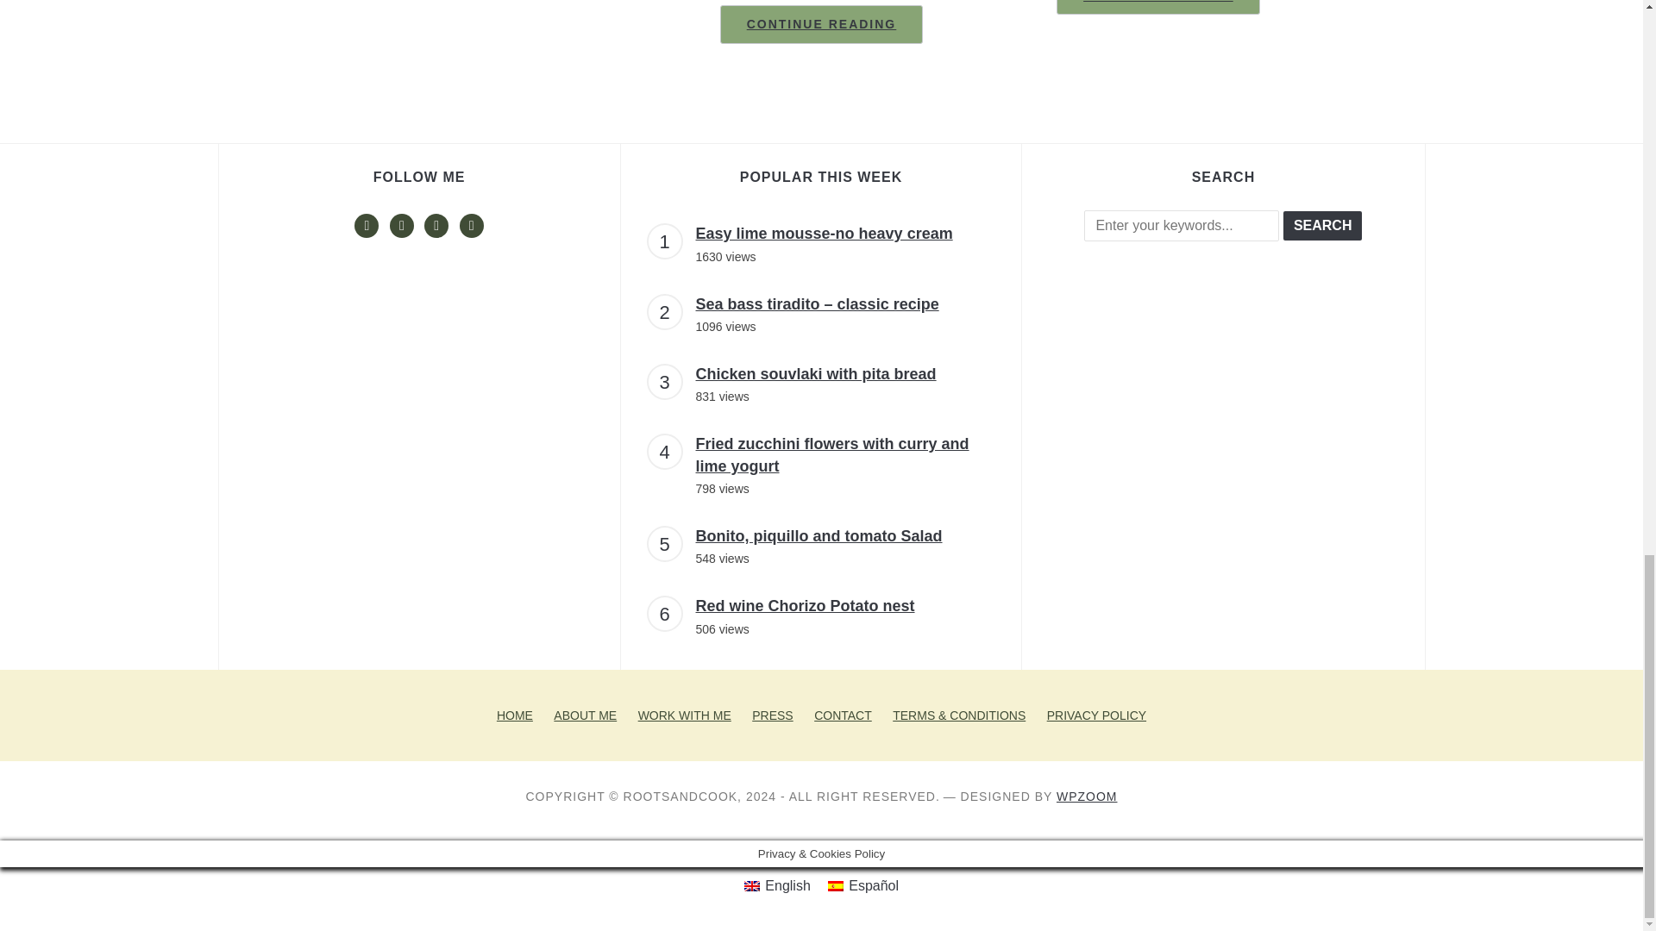 The image size is (1656, 931). I want to click on Permalink to Easy French Toast, so click(1157, 7).